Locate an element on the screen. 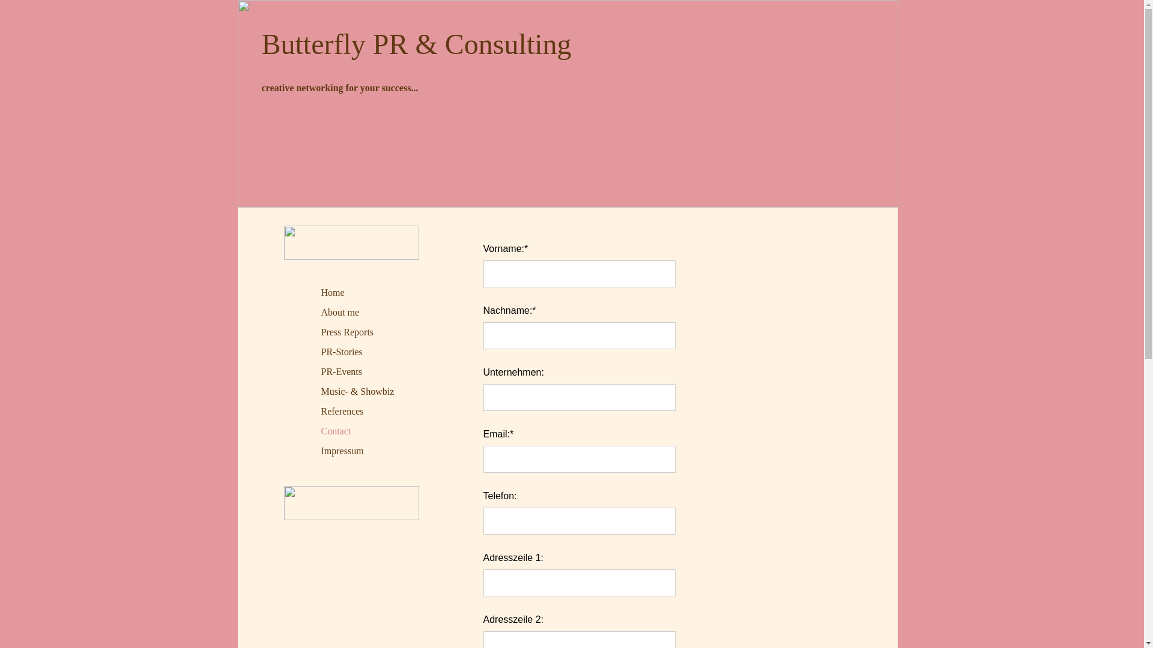 Image resolution: width=1153 pixels, height=648 pixels. PR-Events is located at coordinates (341, 372).